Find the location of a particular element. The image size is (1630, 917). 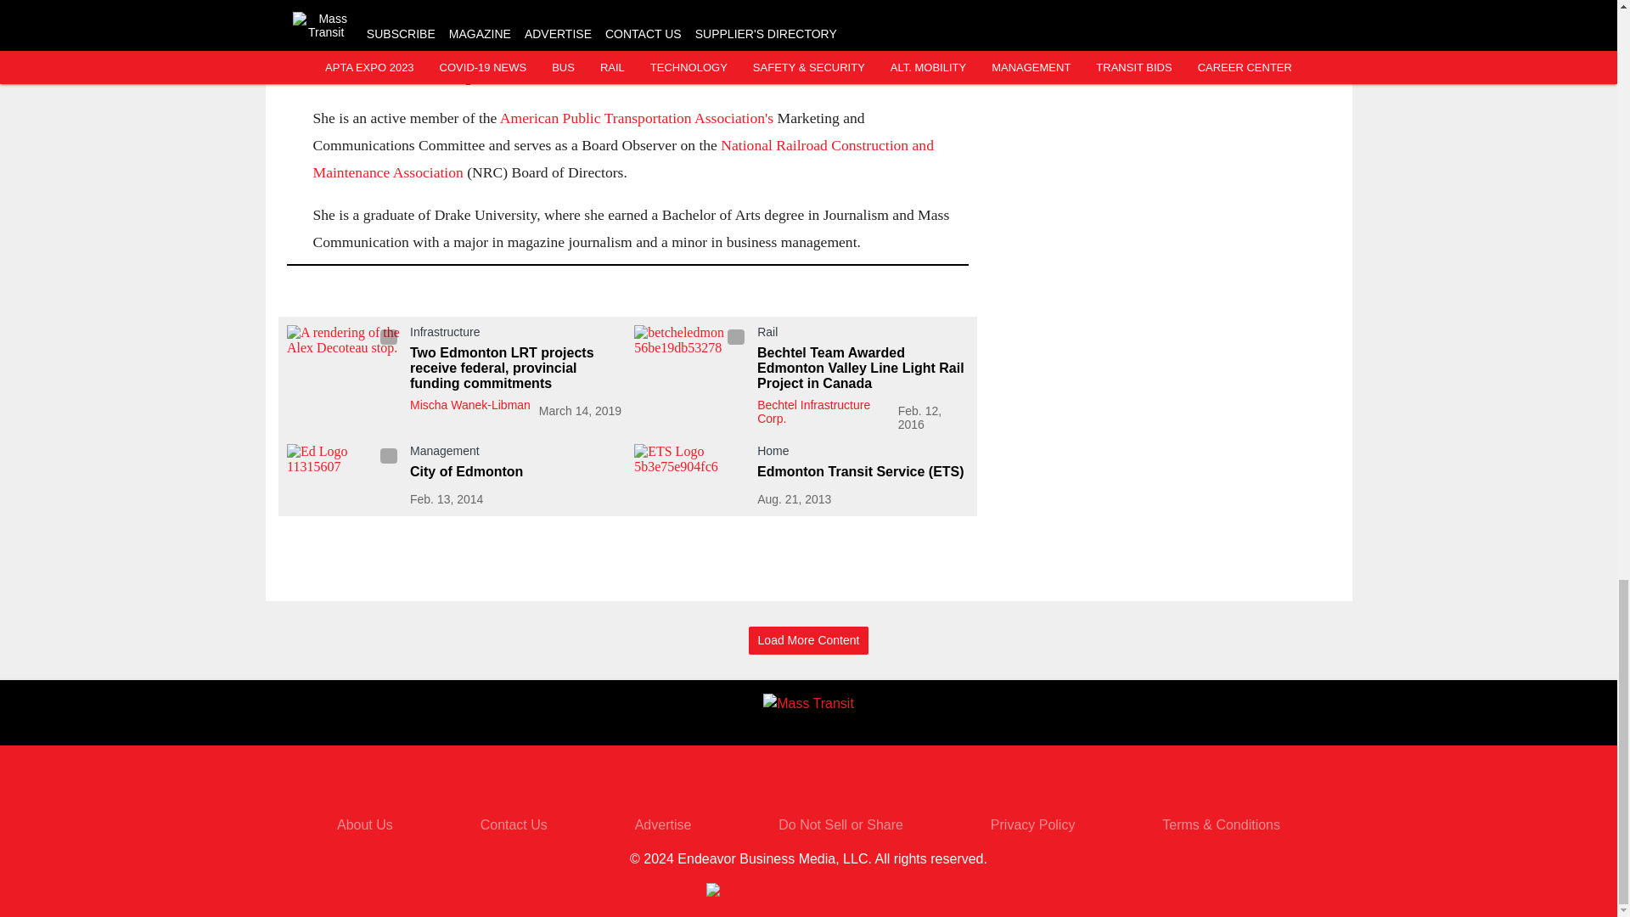

A rendering of the Alex Decoteau stop. is located at coordinates (343, 357).